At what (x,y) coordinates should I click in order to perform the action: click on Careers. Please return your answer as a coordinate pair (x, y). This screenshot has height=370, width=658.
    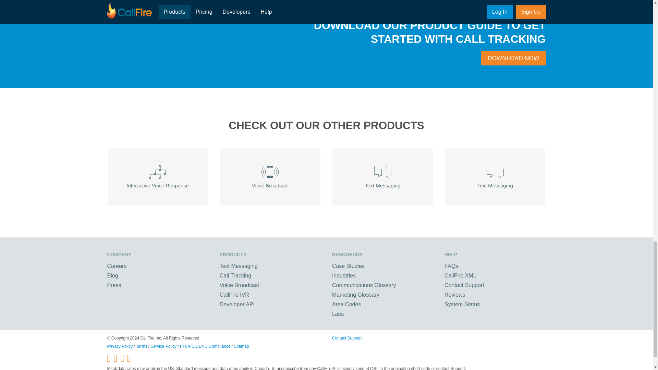
    Looking at the image, I should click on (117, 266).